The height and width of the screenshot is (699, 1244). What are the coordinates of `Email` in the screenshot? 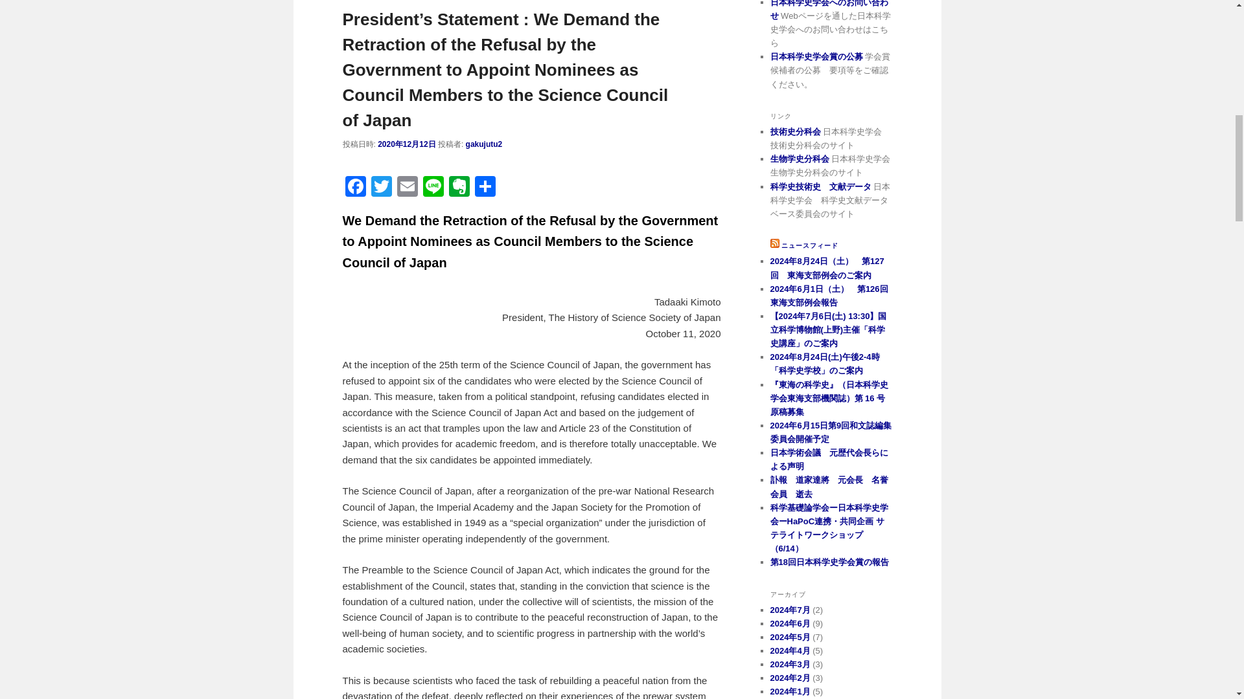 It's located at (407, 188).